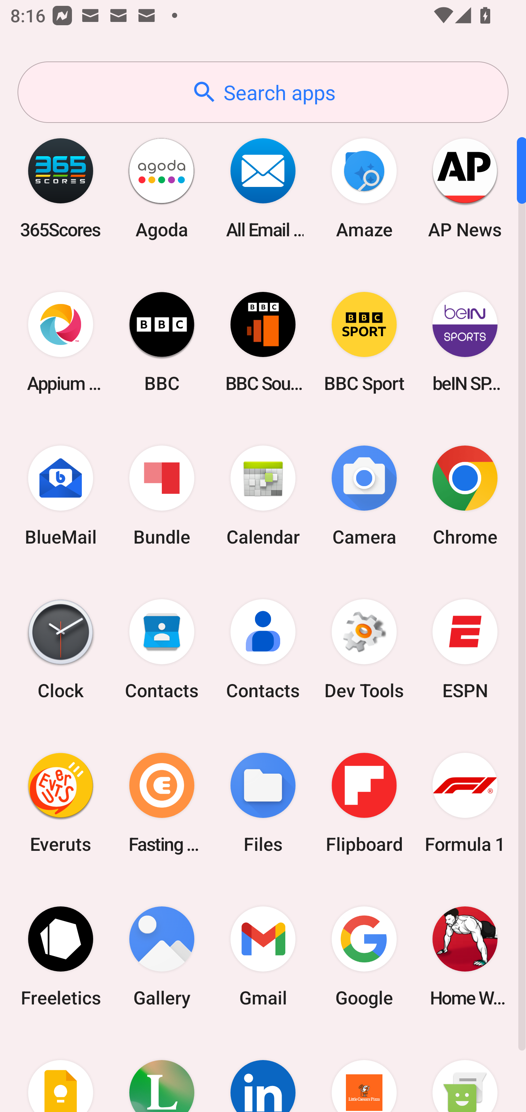  I want to click on Gallery, so click(162, 956).